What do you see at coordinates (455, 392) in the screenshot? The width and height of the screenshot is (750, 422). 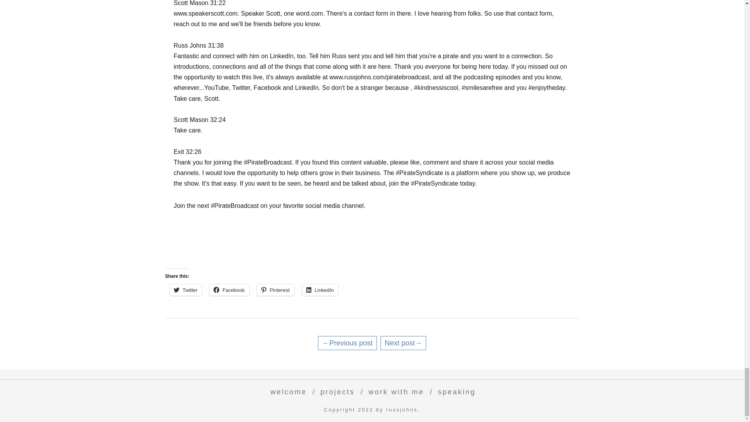 I see `speaking` at bounding box center [455, 392].